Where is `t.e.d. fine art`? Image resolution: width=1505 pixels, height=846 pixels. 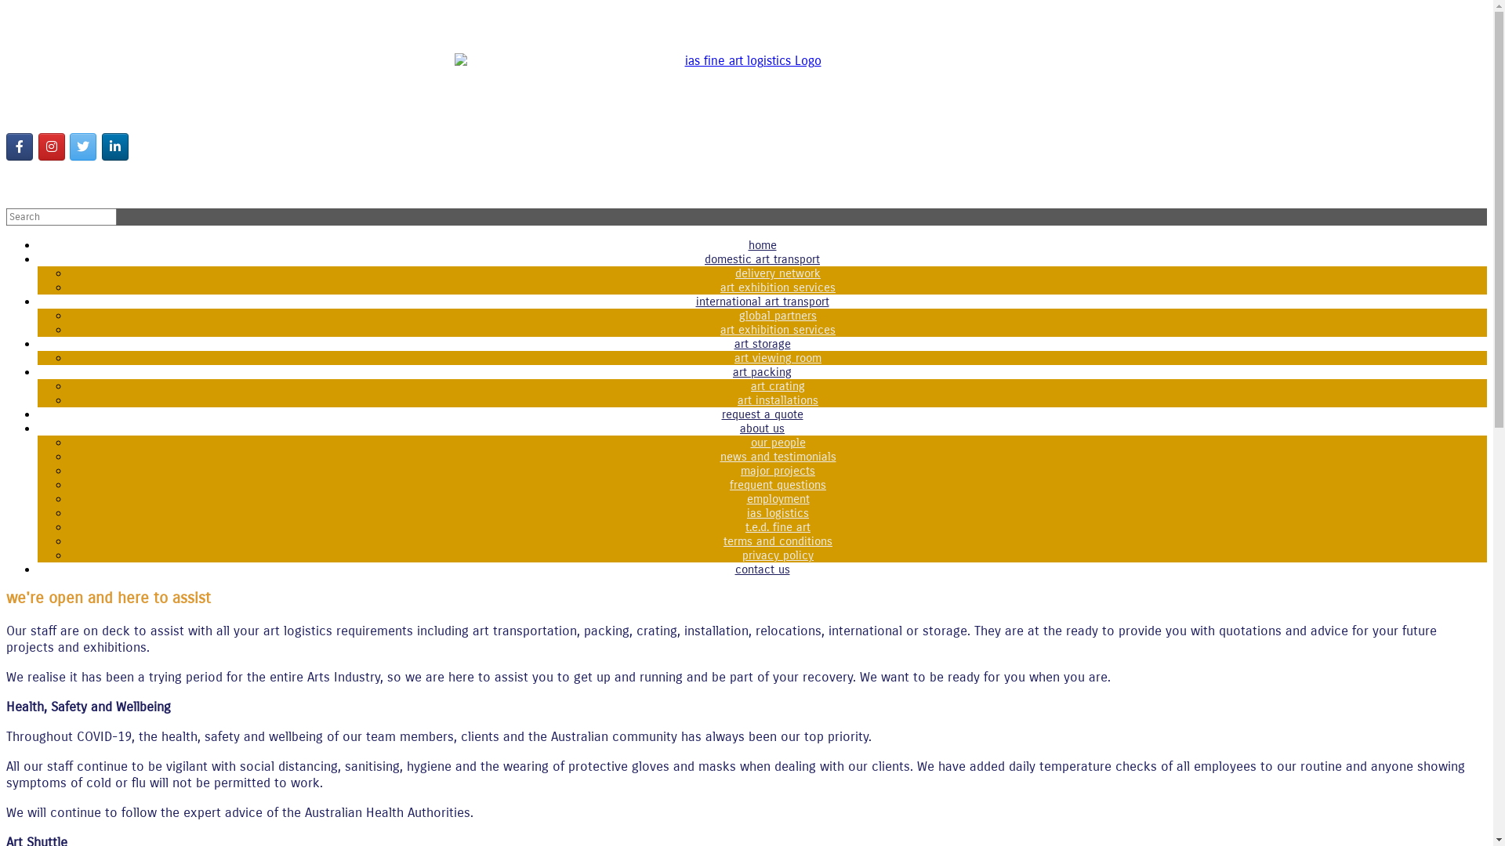
t.e.d. fine art is located at coordinates (778, 527).